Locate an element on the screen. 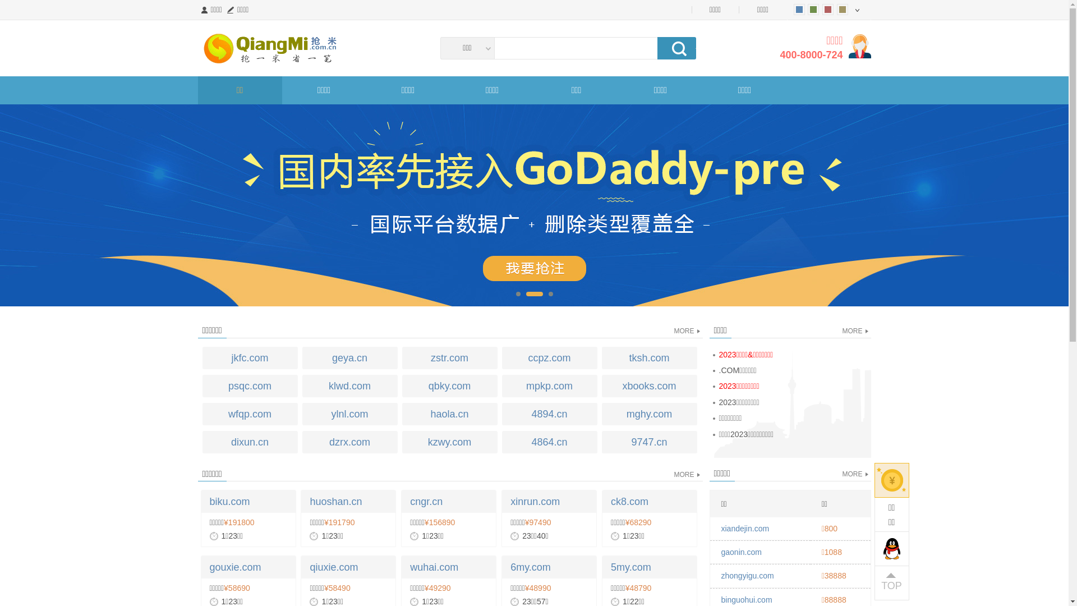  MORE is located at coordinates (684, 475).